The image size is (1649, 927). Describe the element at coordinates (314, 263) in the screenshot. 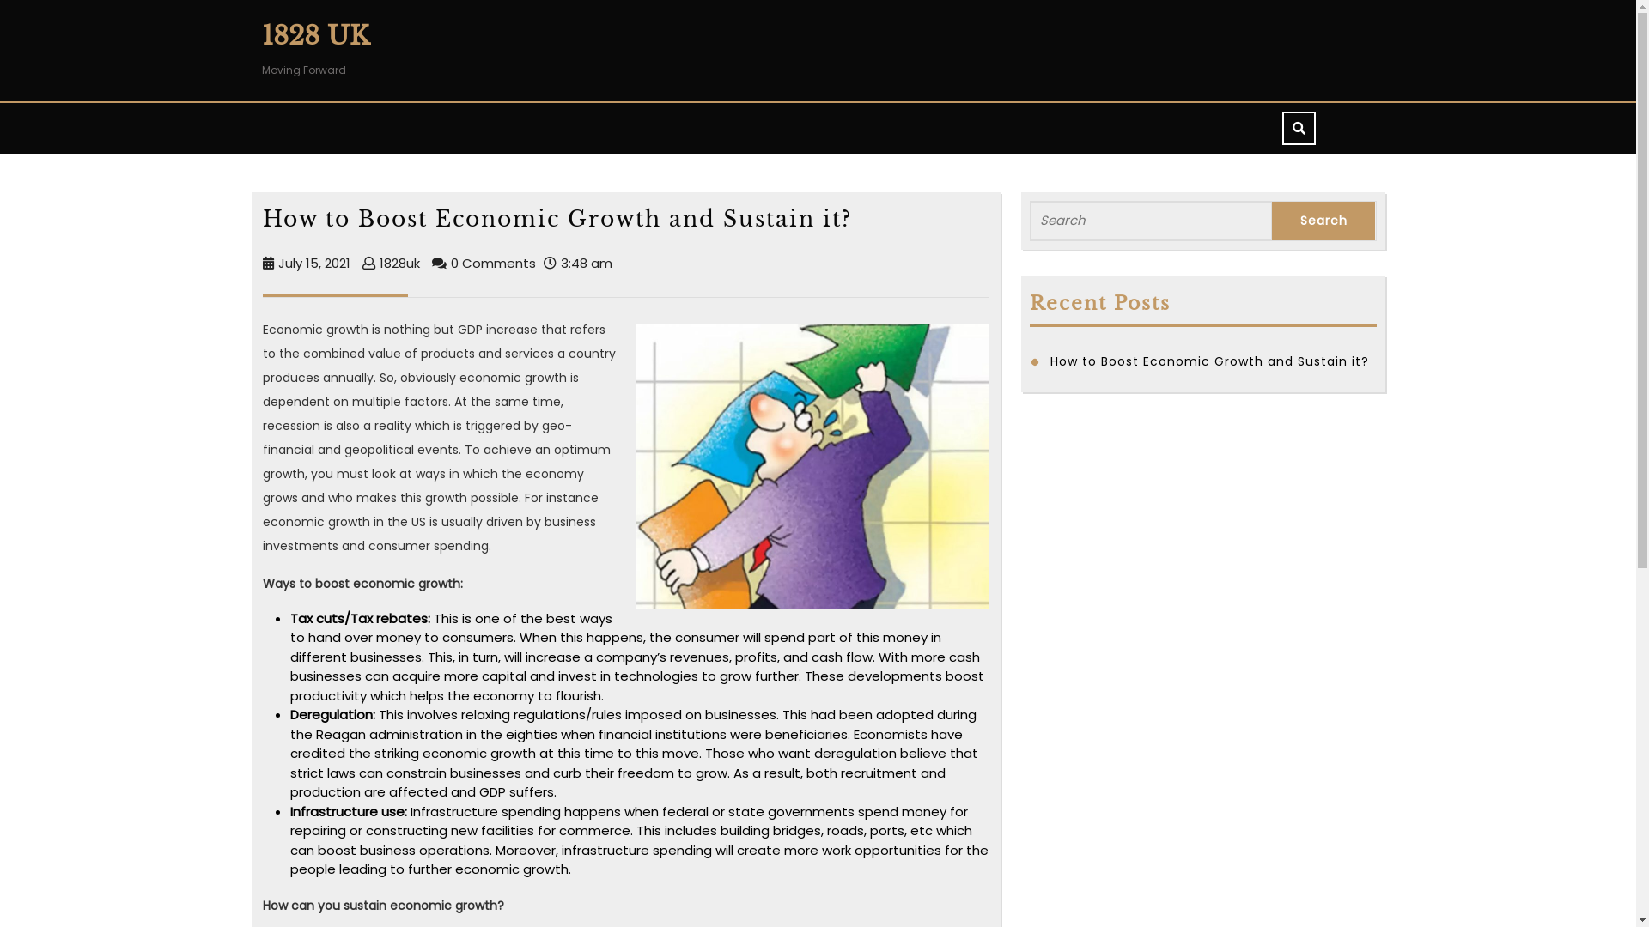

I see `July 15, 2021
July 15, 2021` at that location.